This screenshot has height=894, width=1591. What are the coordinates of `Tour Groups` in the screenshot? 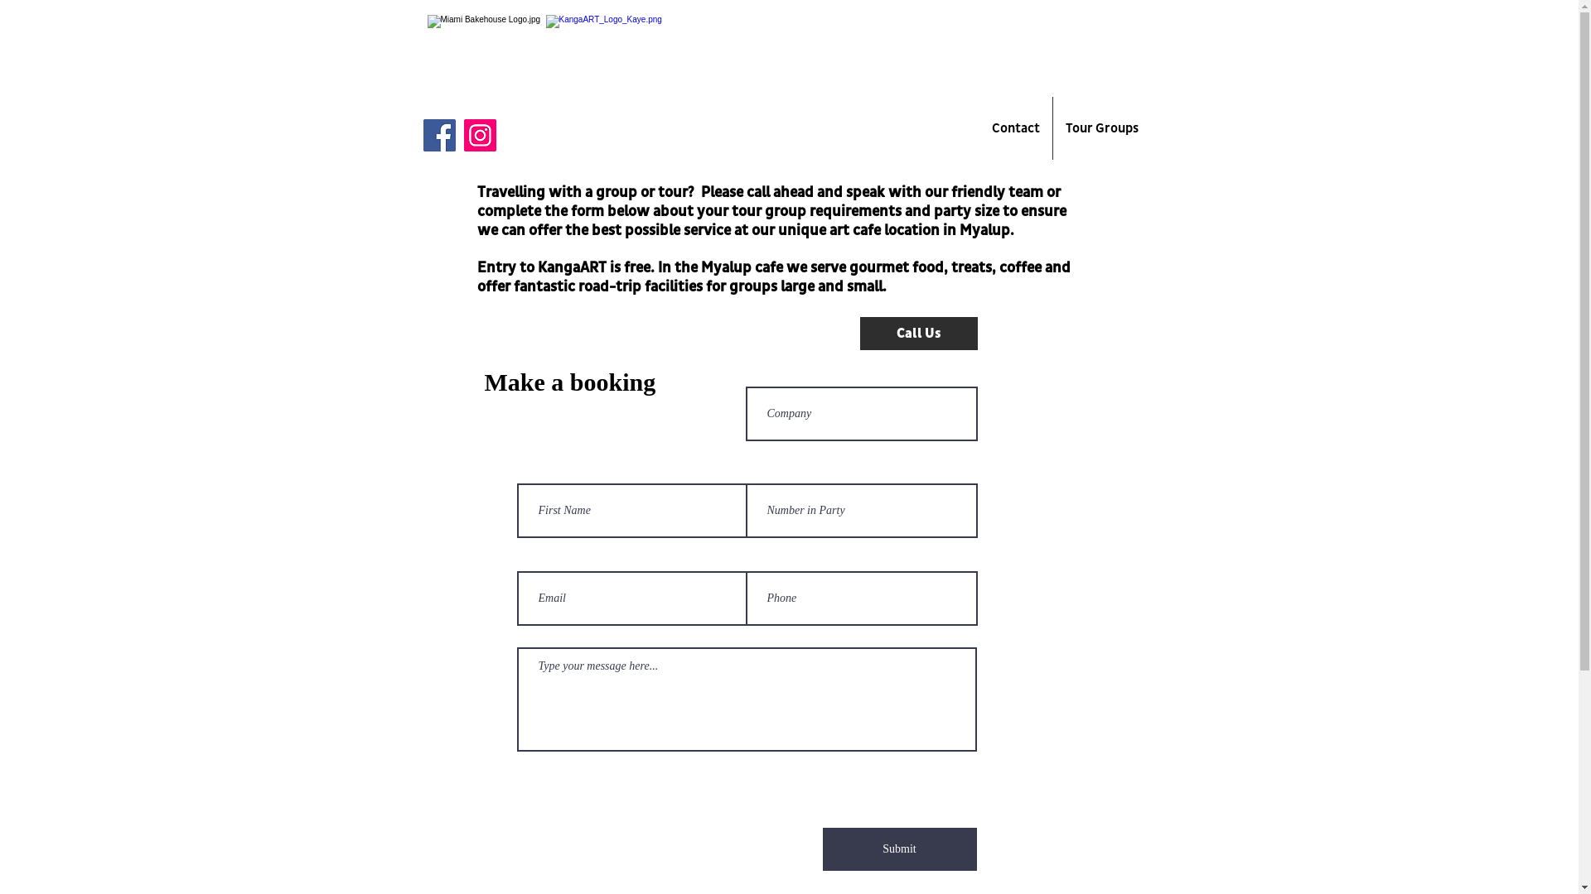 It's located at (1102, 128).